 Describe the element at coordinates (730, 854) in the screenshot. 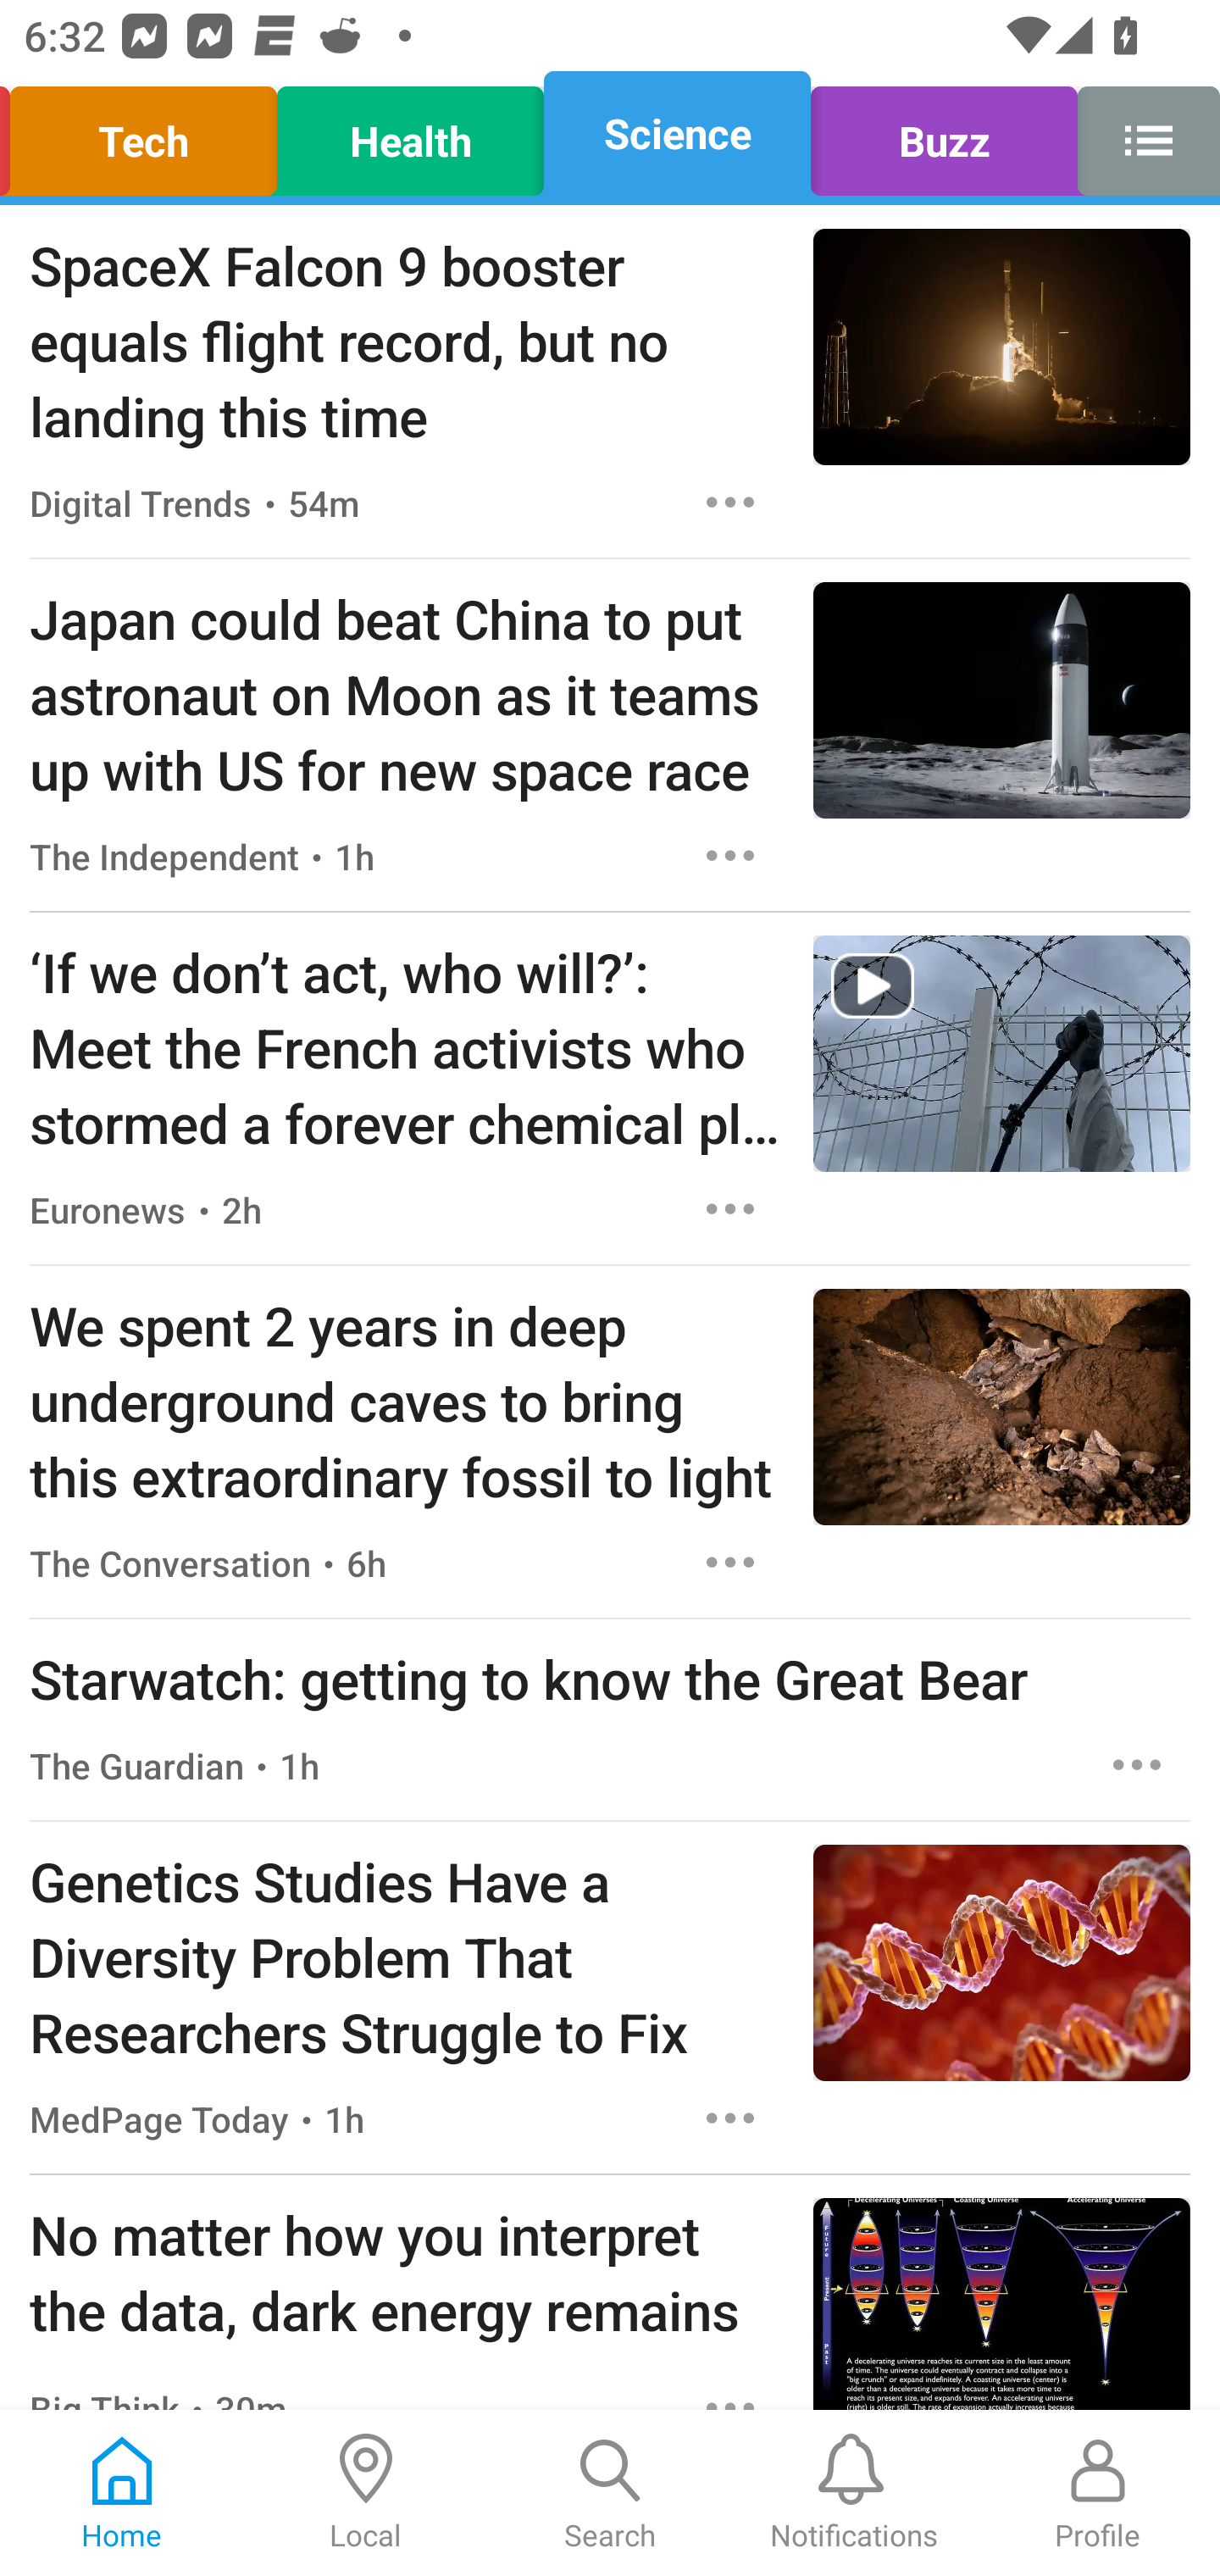

I see `Options` at that location.